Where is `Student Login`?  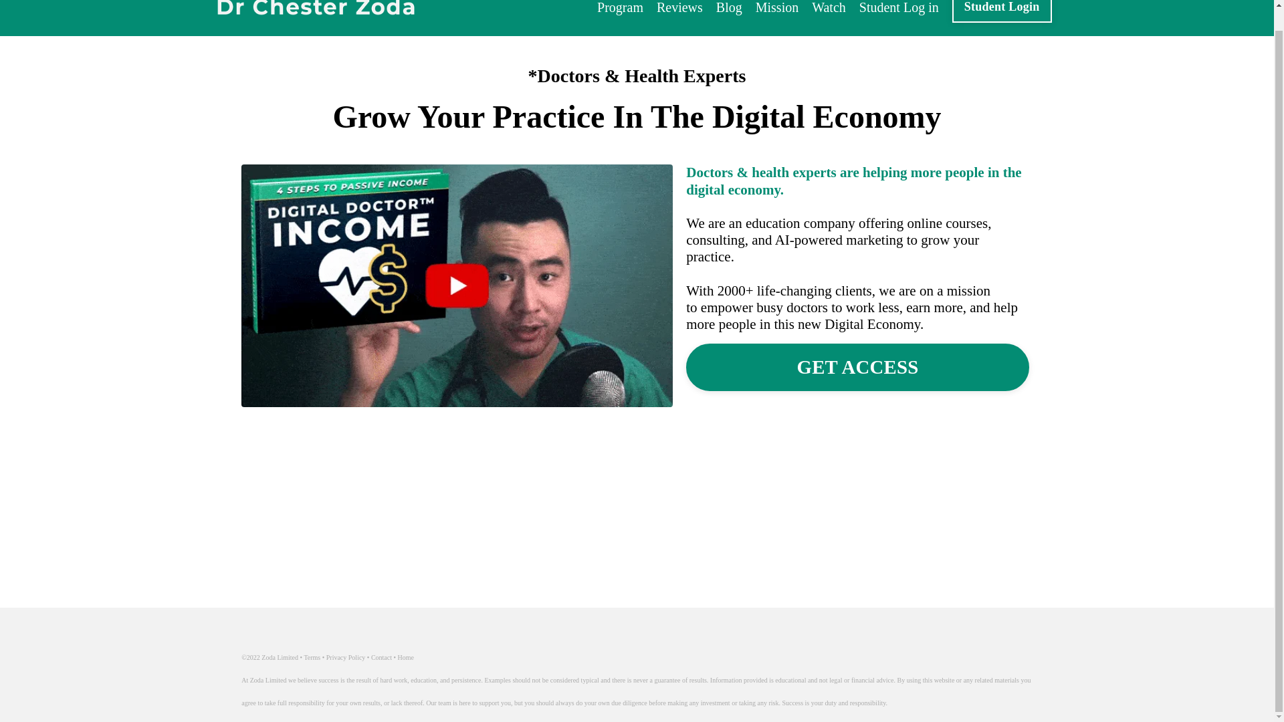
Student Login is located at coordinates (1002, 11).